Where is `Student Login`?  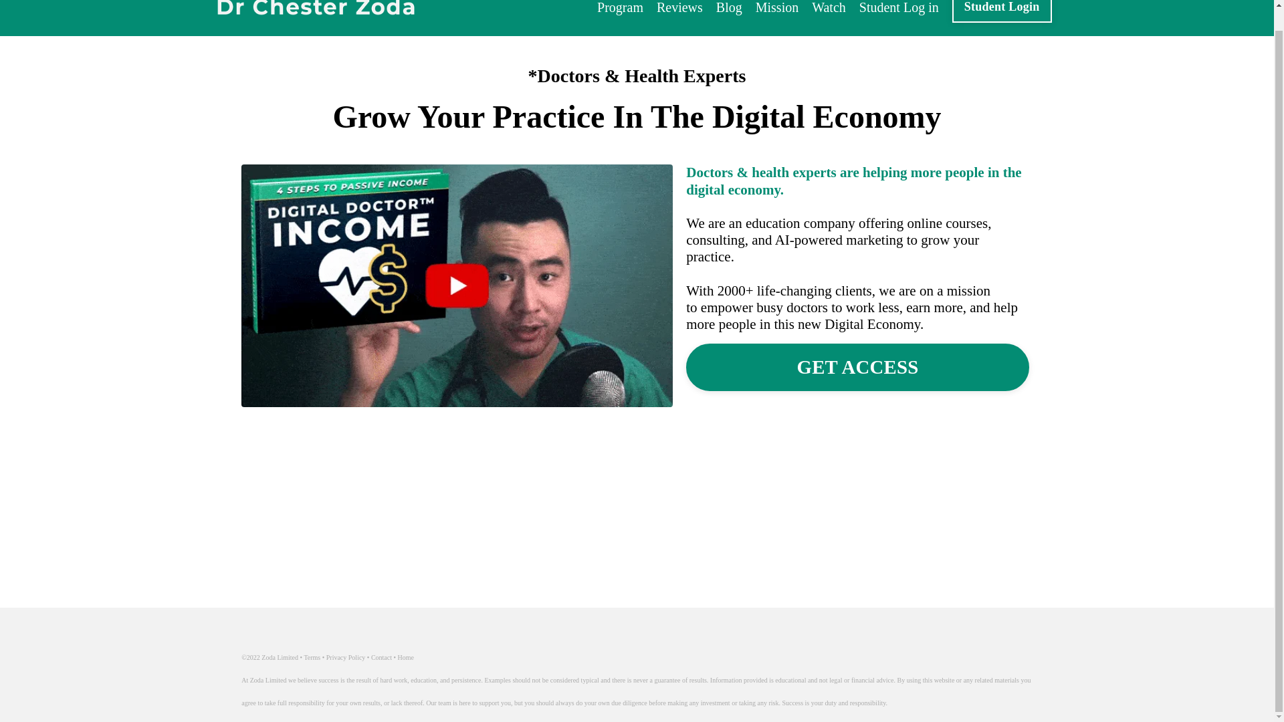
Student Login is located at coordinates (1002, 11).